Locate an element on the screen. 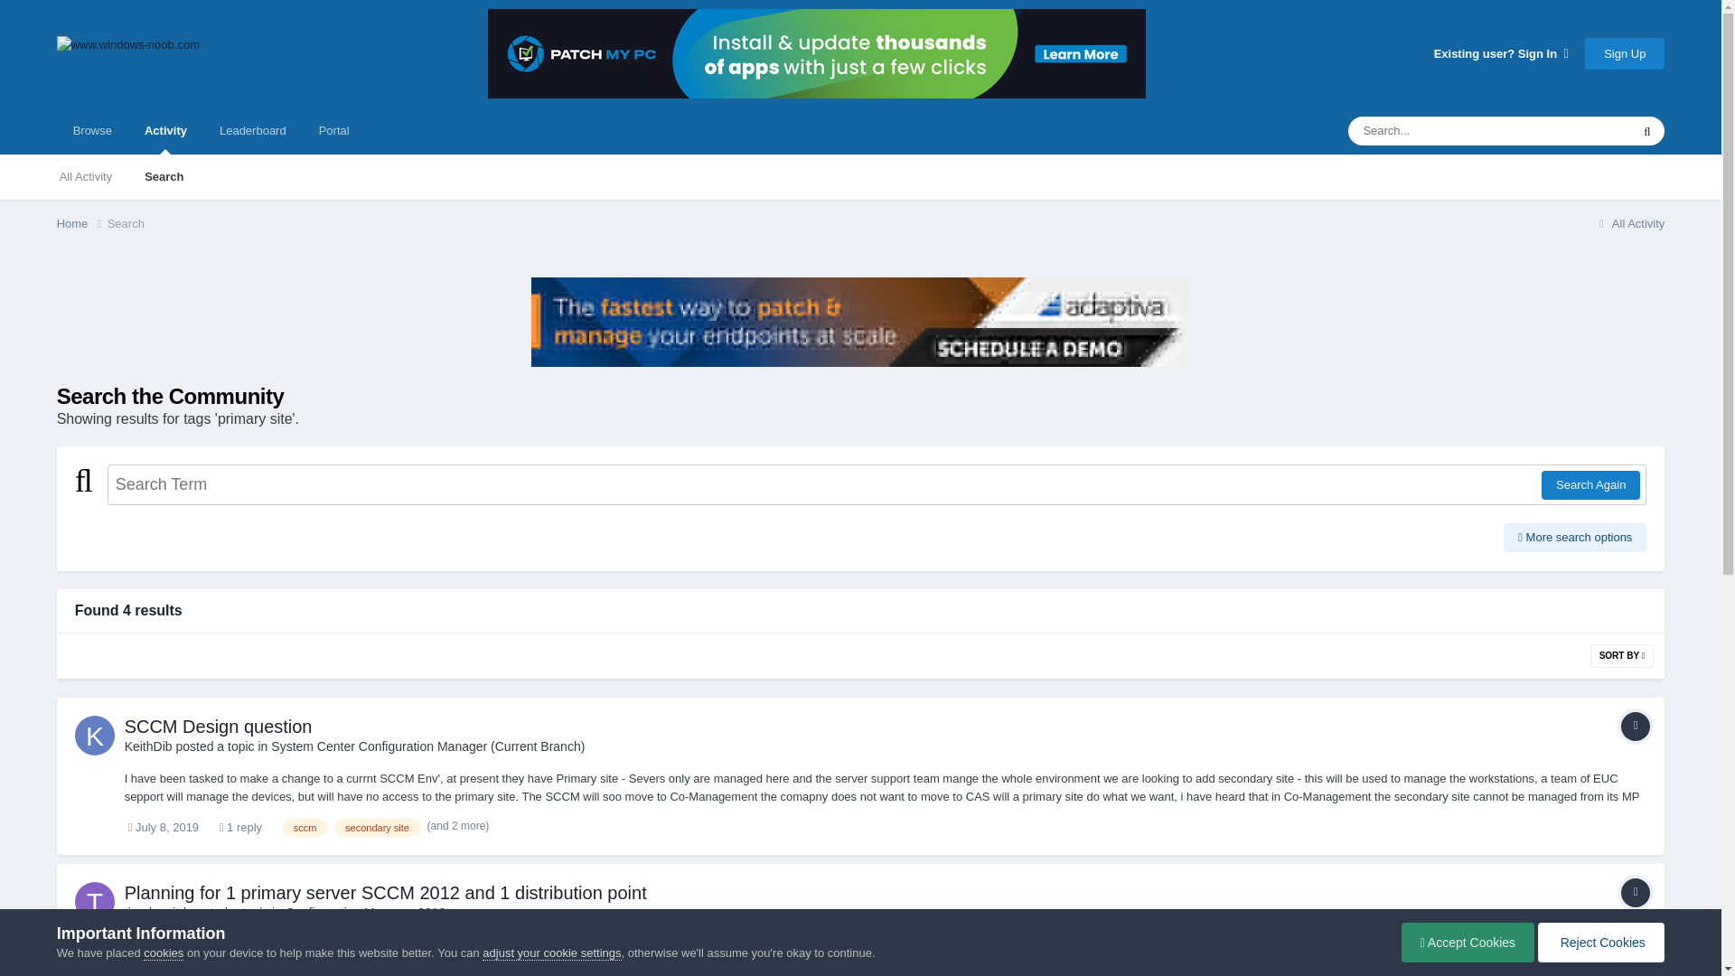 Image resolution: width=1735 pixels, height=976 pixels. Browse is located at coordinates (92, 130).